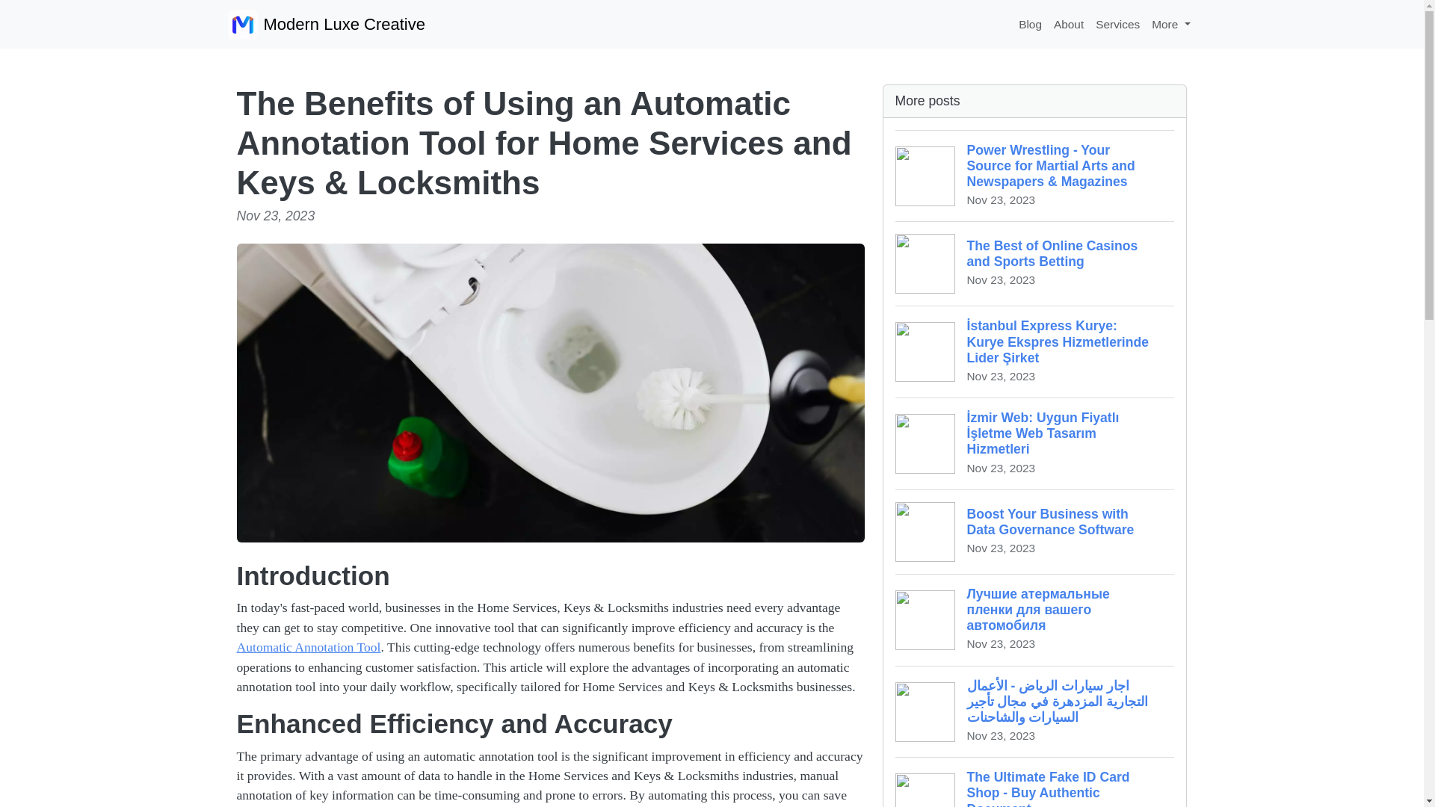 Image resolution: width=1435 pixels, height=807 pixels. Describe the element at coordinates (326, 24) in the screenshot. I see `Blog` at that location.